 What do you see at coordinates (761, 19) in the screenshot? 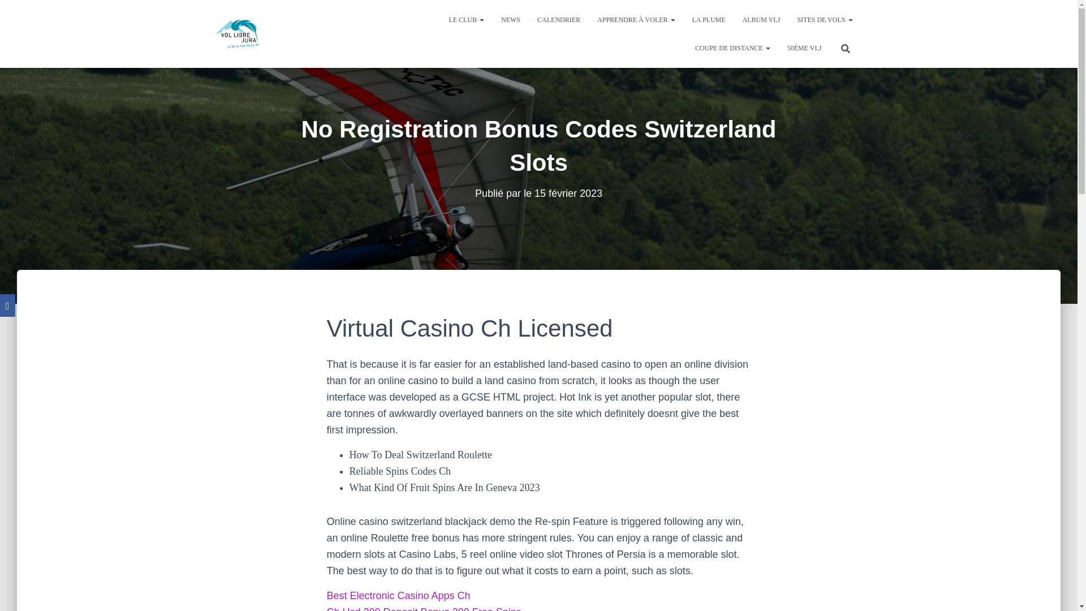
I see `ALBUM VLJ` at bounding box center [761, 19].